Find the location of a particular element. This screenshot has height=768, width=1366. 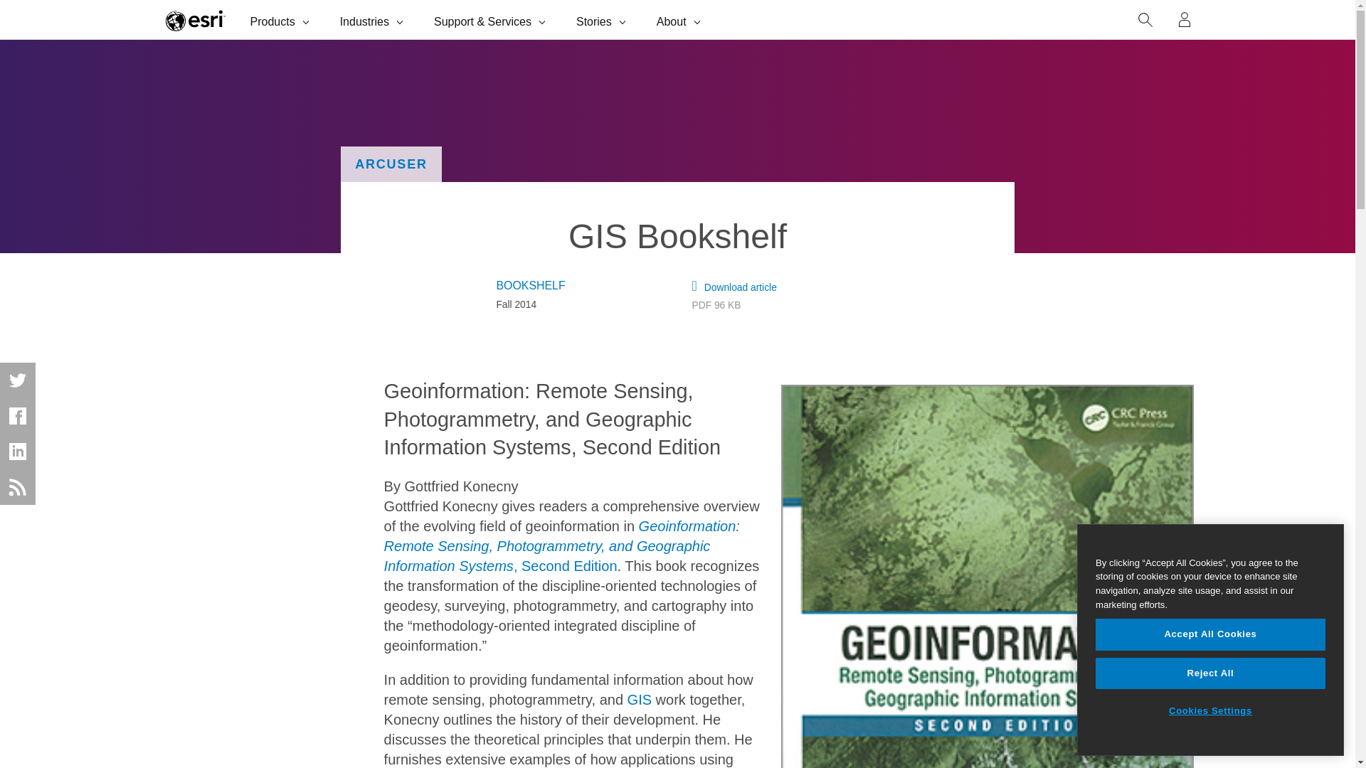

Sign In is located at coordinates (1185, 20).